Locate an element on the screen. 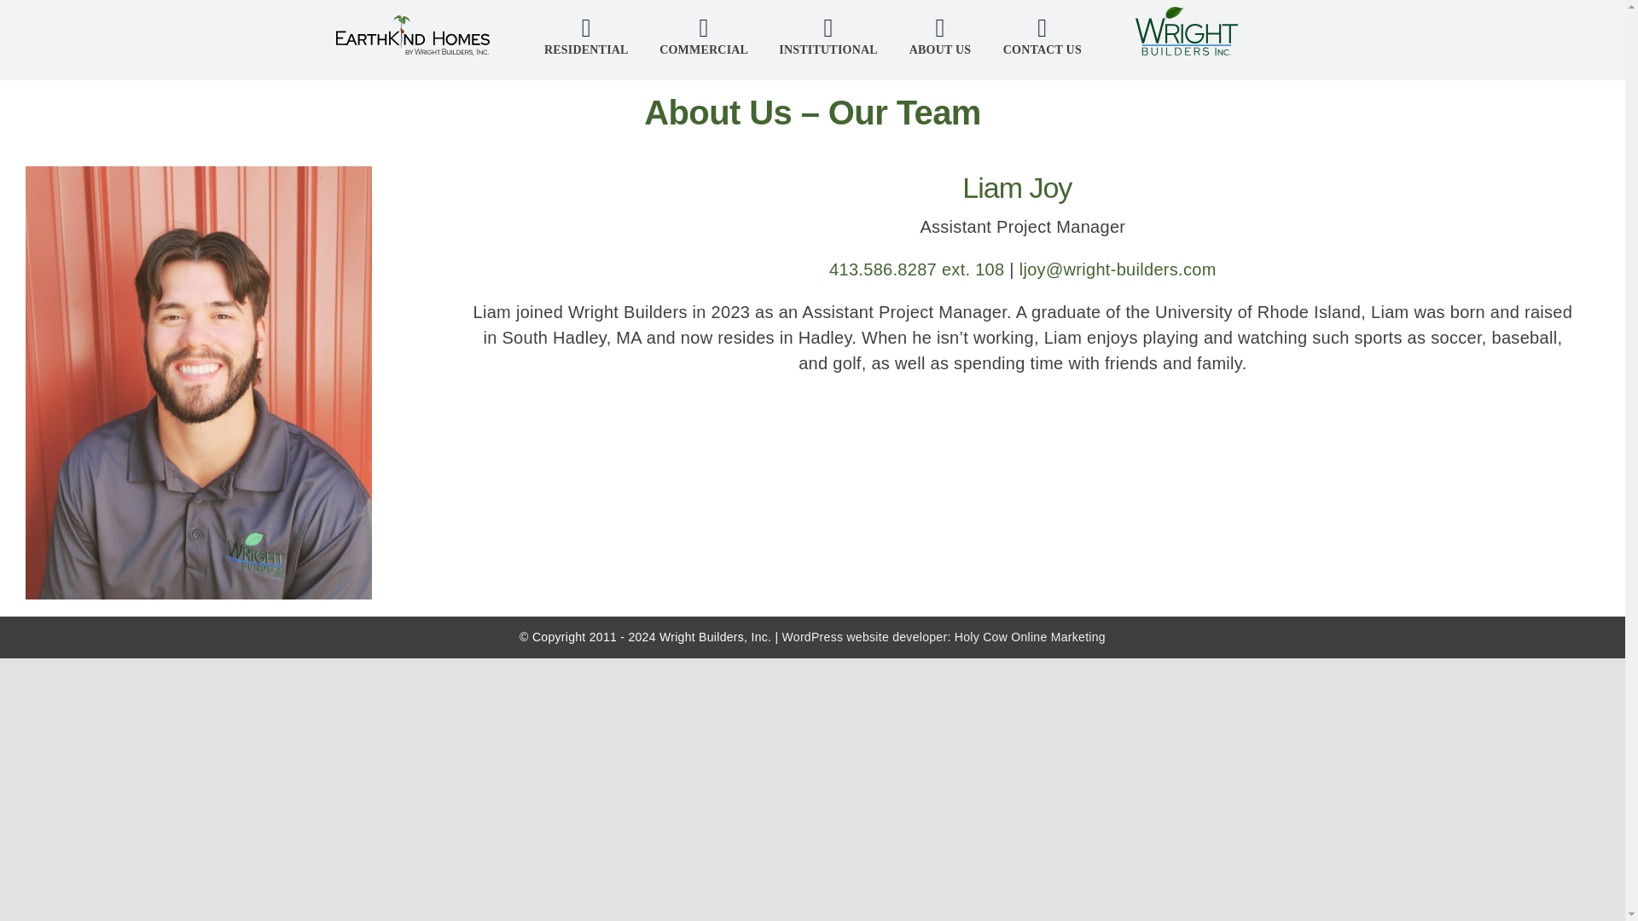 The height and width of the screenshot is (921, 1638). Liam Joy is located at coordinates (198, 383).